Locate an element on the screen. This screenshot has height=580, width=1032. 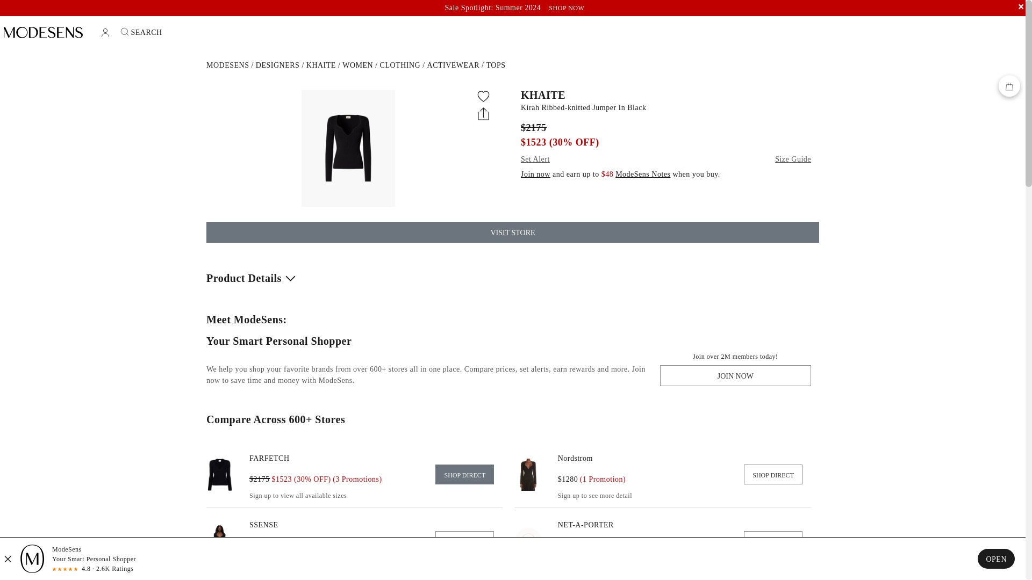
Khaite is located at coordinates (321, 65).